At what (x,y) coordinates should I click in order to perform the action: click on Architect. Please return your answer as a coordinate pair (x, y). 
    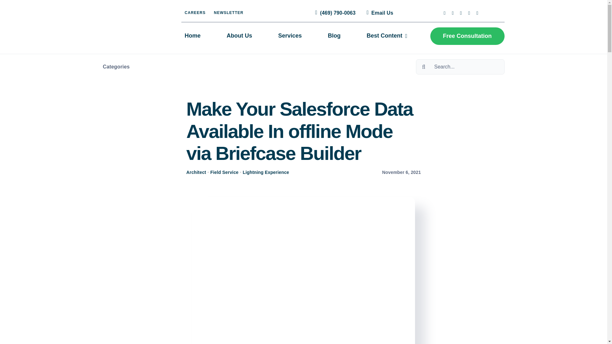
    Looking at the image, I should click on (196, 172).